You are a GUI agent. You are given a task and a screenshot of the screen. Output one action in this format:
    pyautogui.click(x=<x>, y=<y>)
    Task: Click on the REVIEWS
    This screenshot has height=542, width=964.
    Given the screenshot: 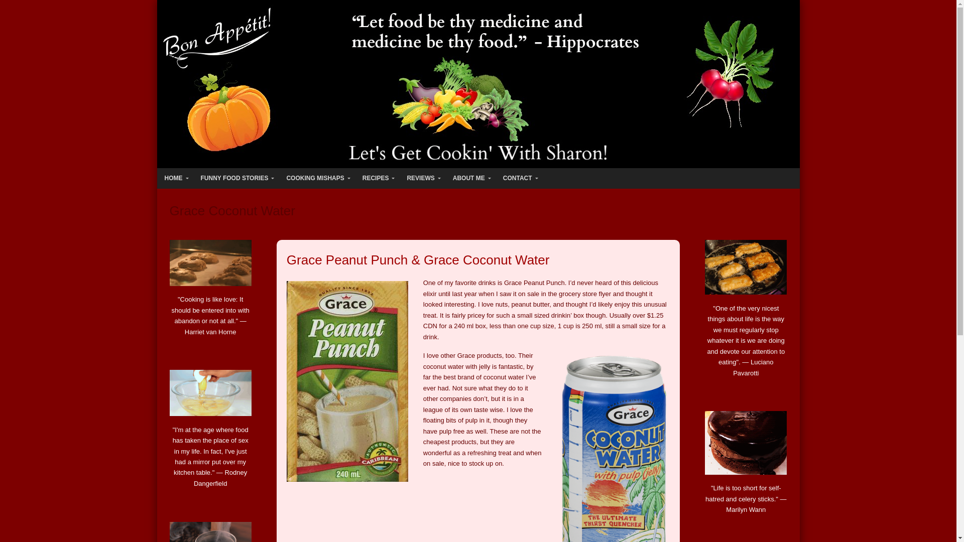 What is the action you would take?
    pyautogui.click(x=422, y=178)
    